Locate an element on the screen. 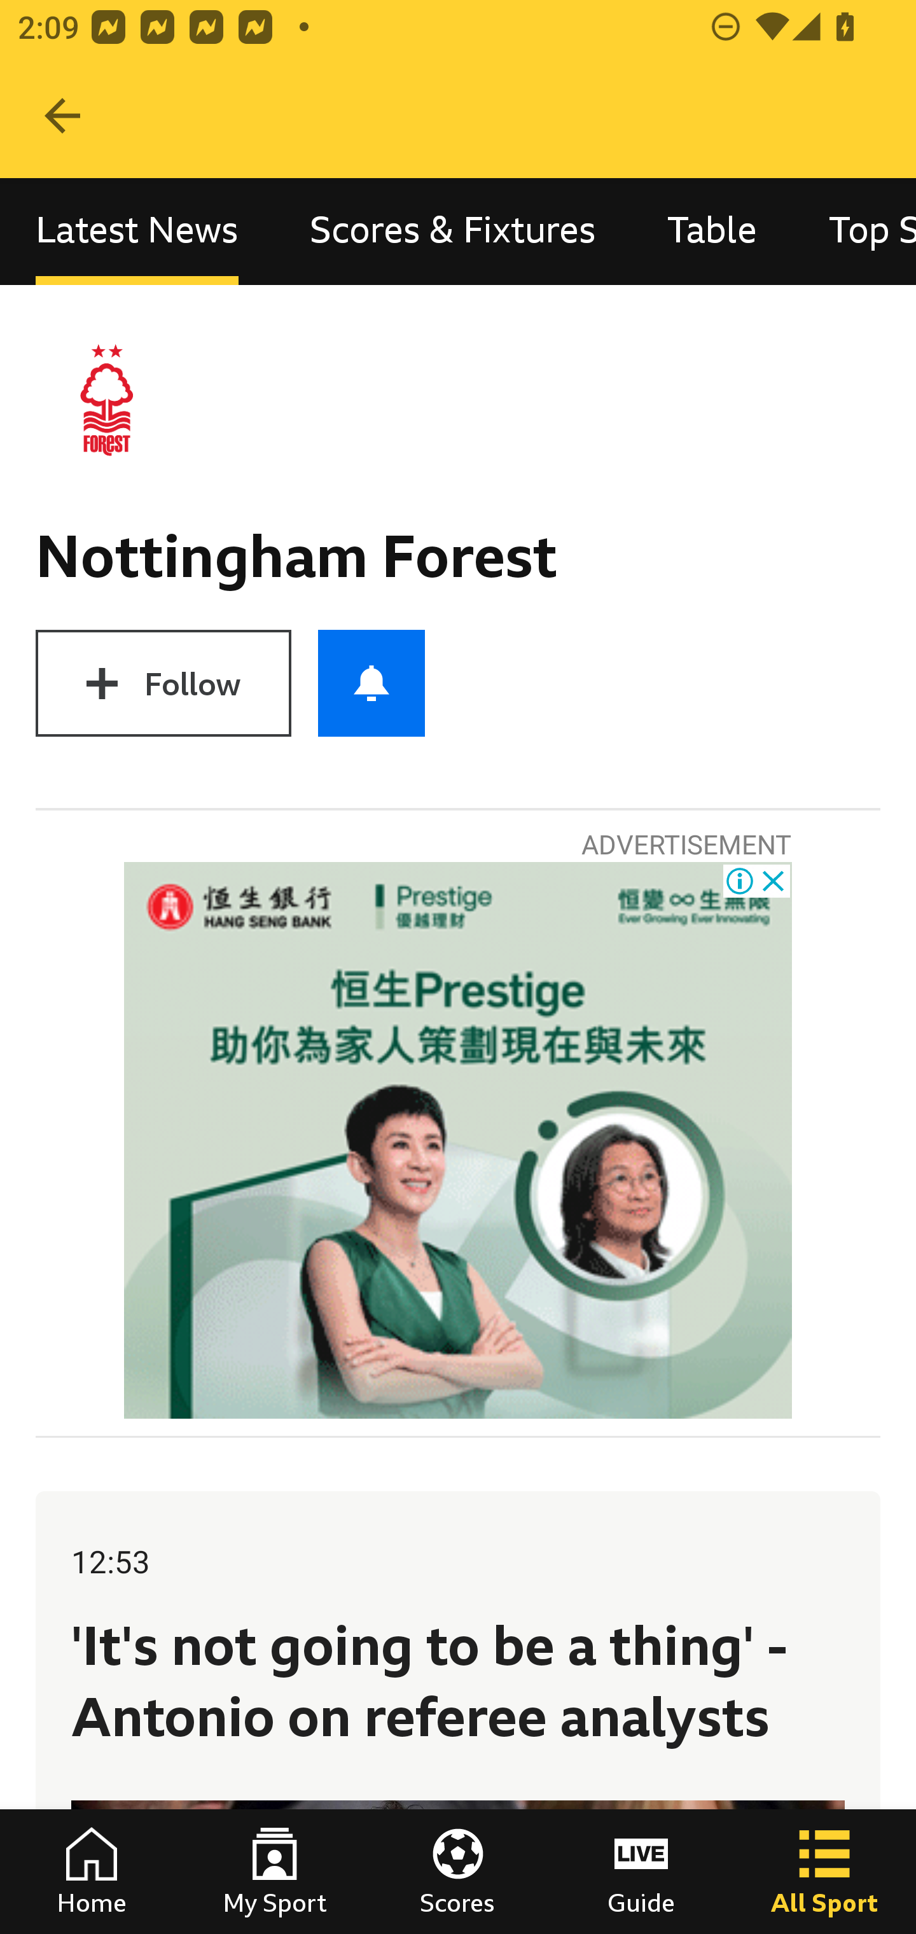  Scores is located at coordinates (458, 1872).